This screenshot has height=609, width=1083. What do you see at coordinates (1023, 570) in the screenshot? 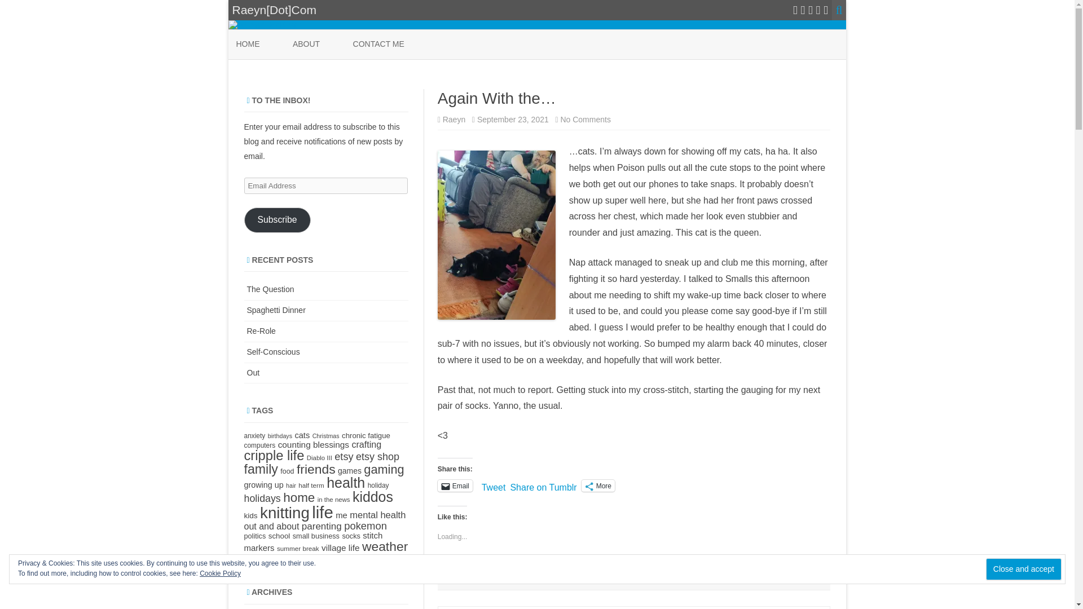
I see `Close and accept` at bounding box center [1023, 570].